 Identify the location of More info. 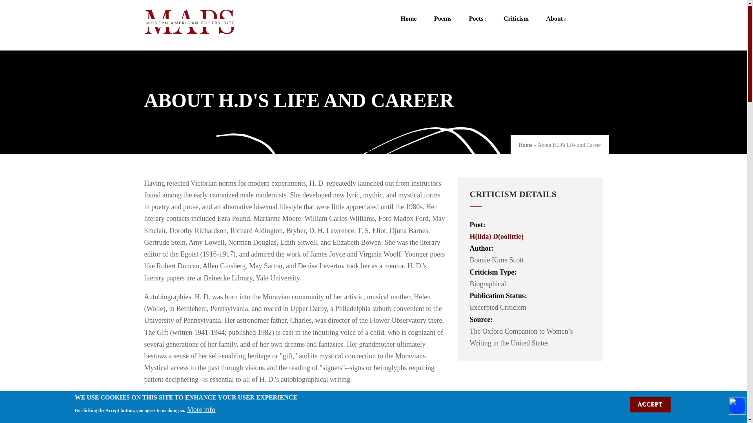
(201, 410).